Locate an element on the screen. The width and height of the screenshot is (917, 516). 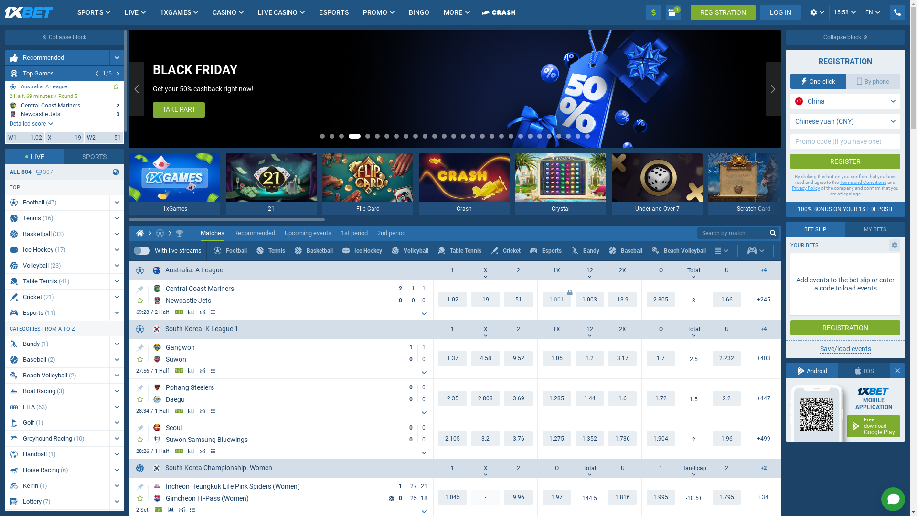
1xGames is located at coordinates (175, 184).